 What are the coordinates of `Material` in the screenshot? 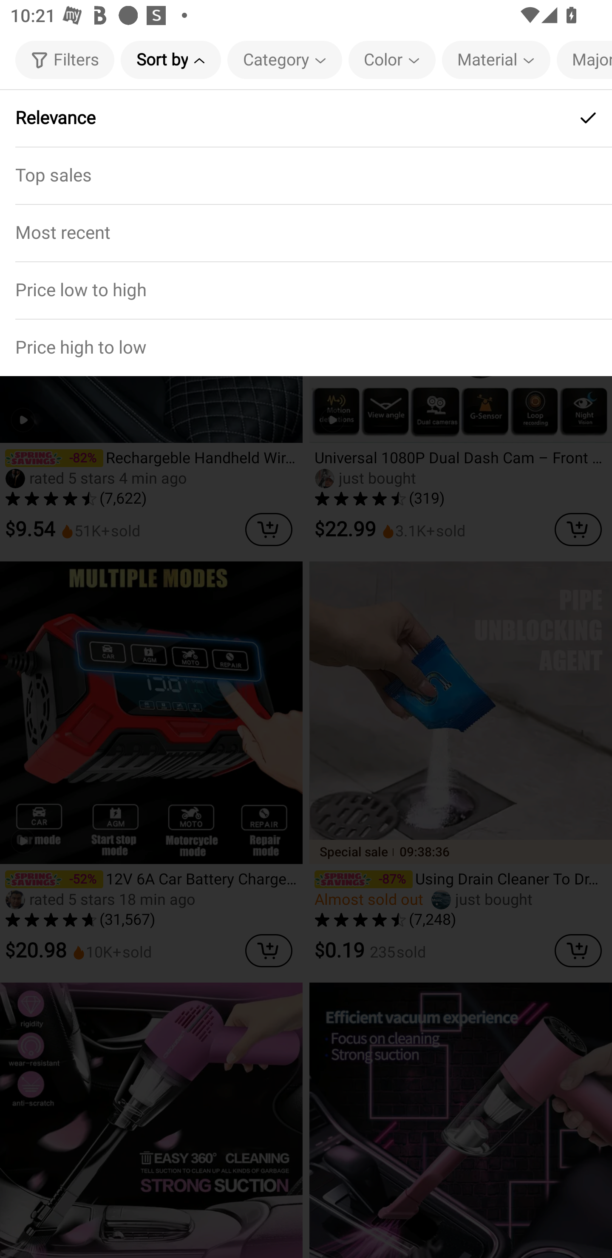 It's located at (496, 59).